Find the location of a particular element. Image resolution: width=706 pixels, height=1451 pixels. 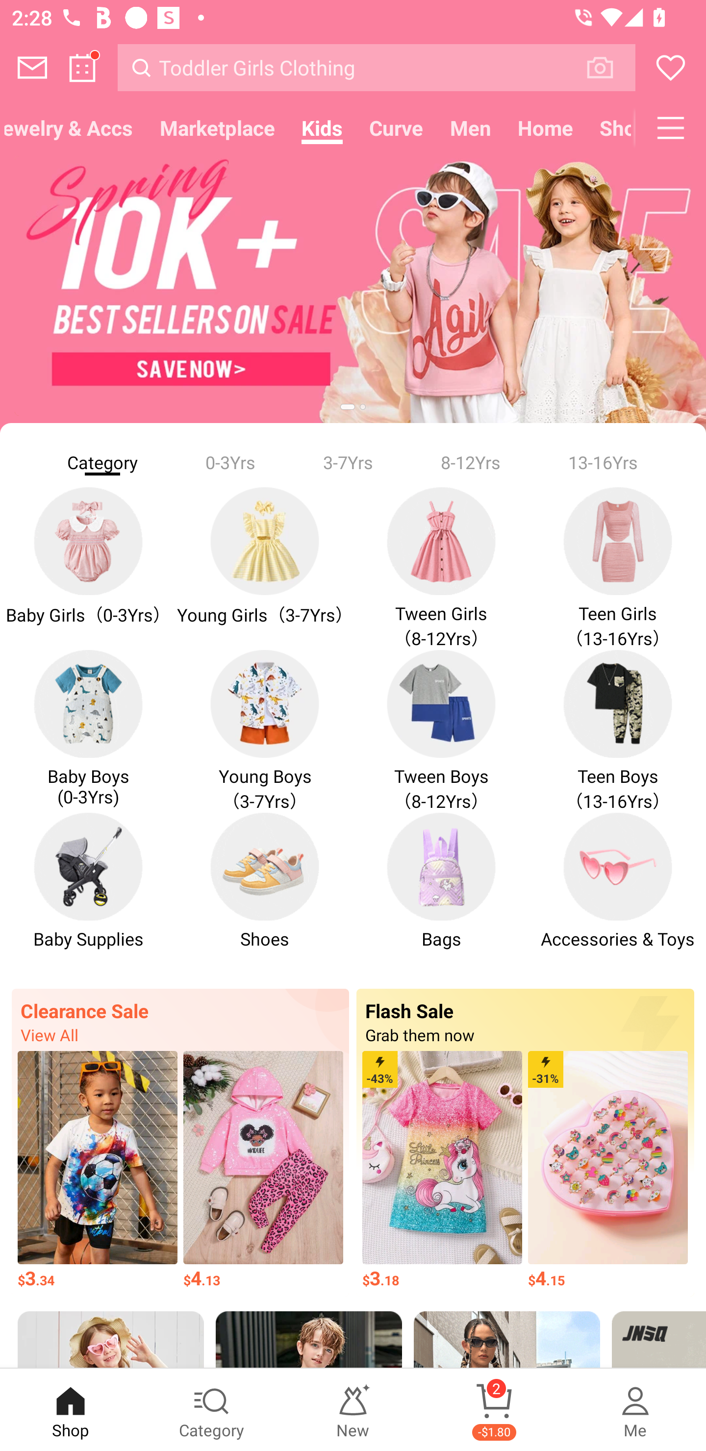

Young Boys（3-7Yrs） is located at coordinates (265, 731).